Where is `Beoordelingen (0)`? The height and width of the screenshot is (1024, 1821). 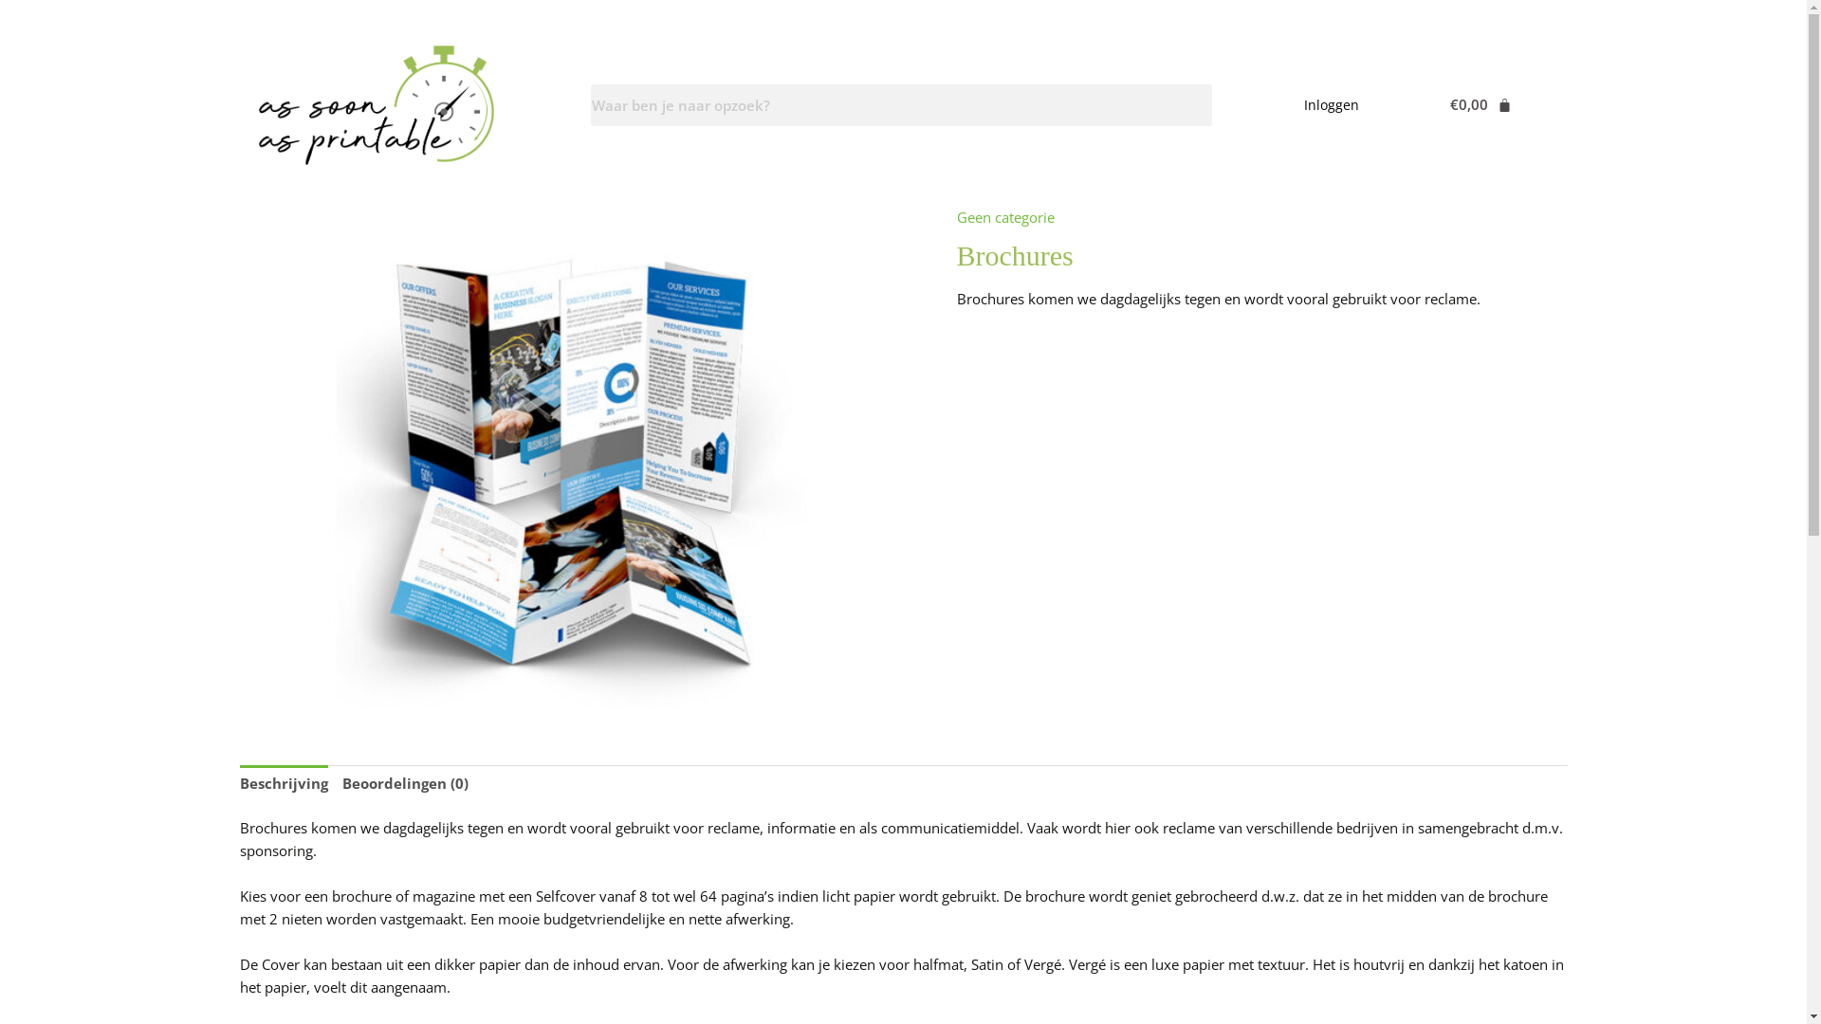 Beoordelingen (0) is located at coordinates (404, 783).